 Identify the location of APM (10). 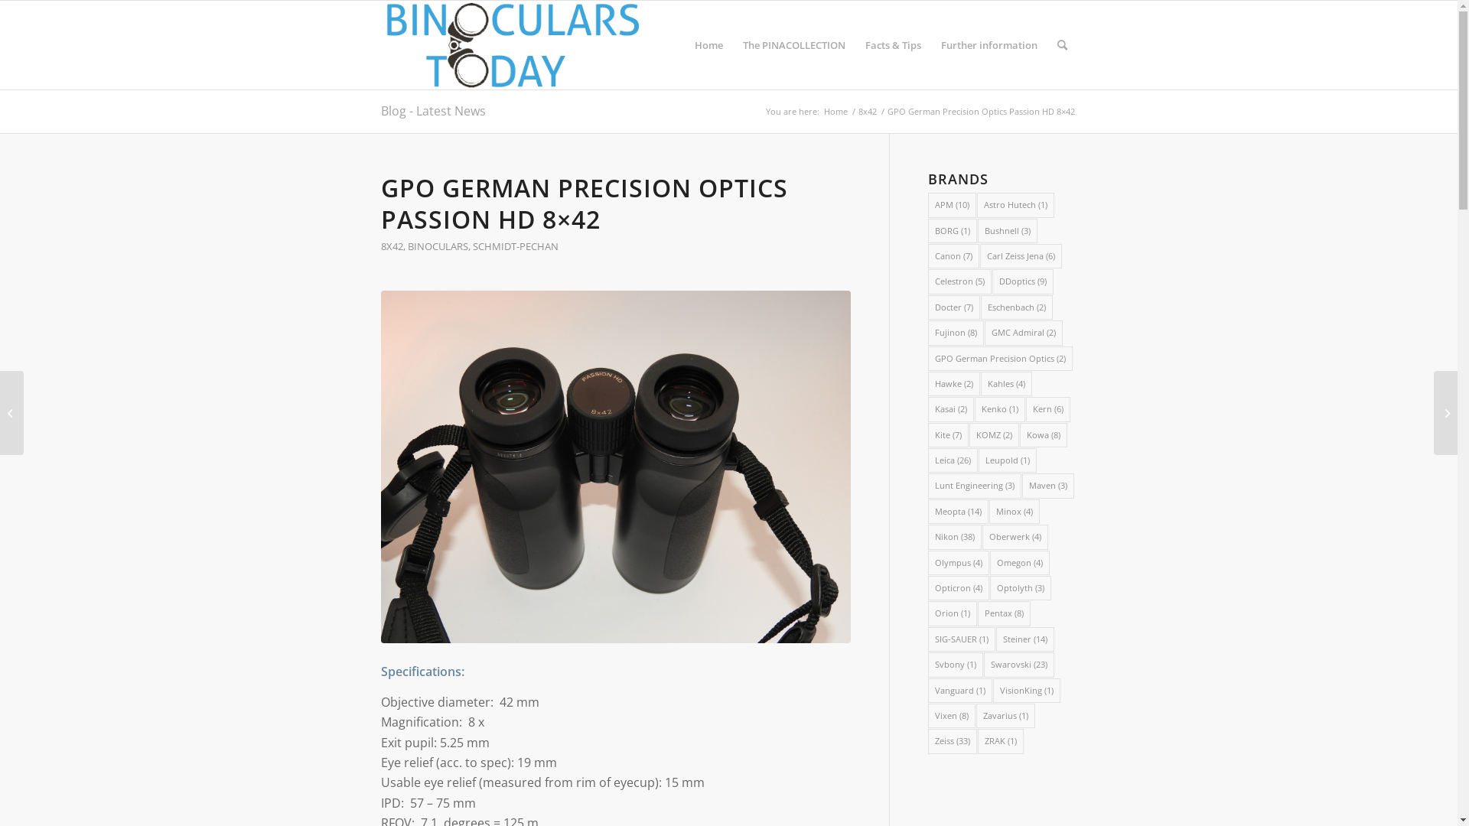
(952, 205).